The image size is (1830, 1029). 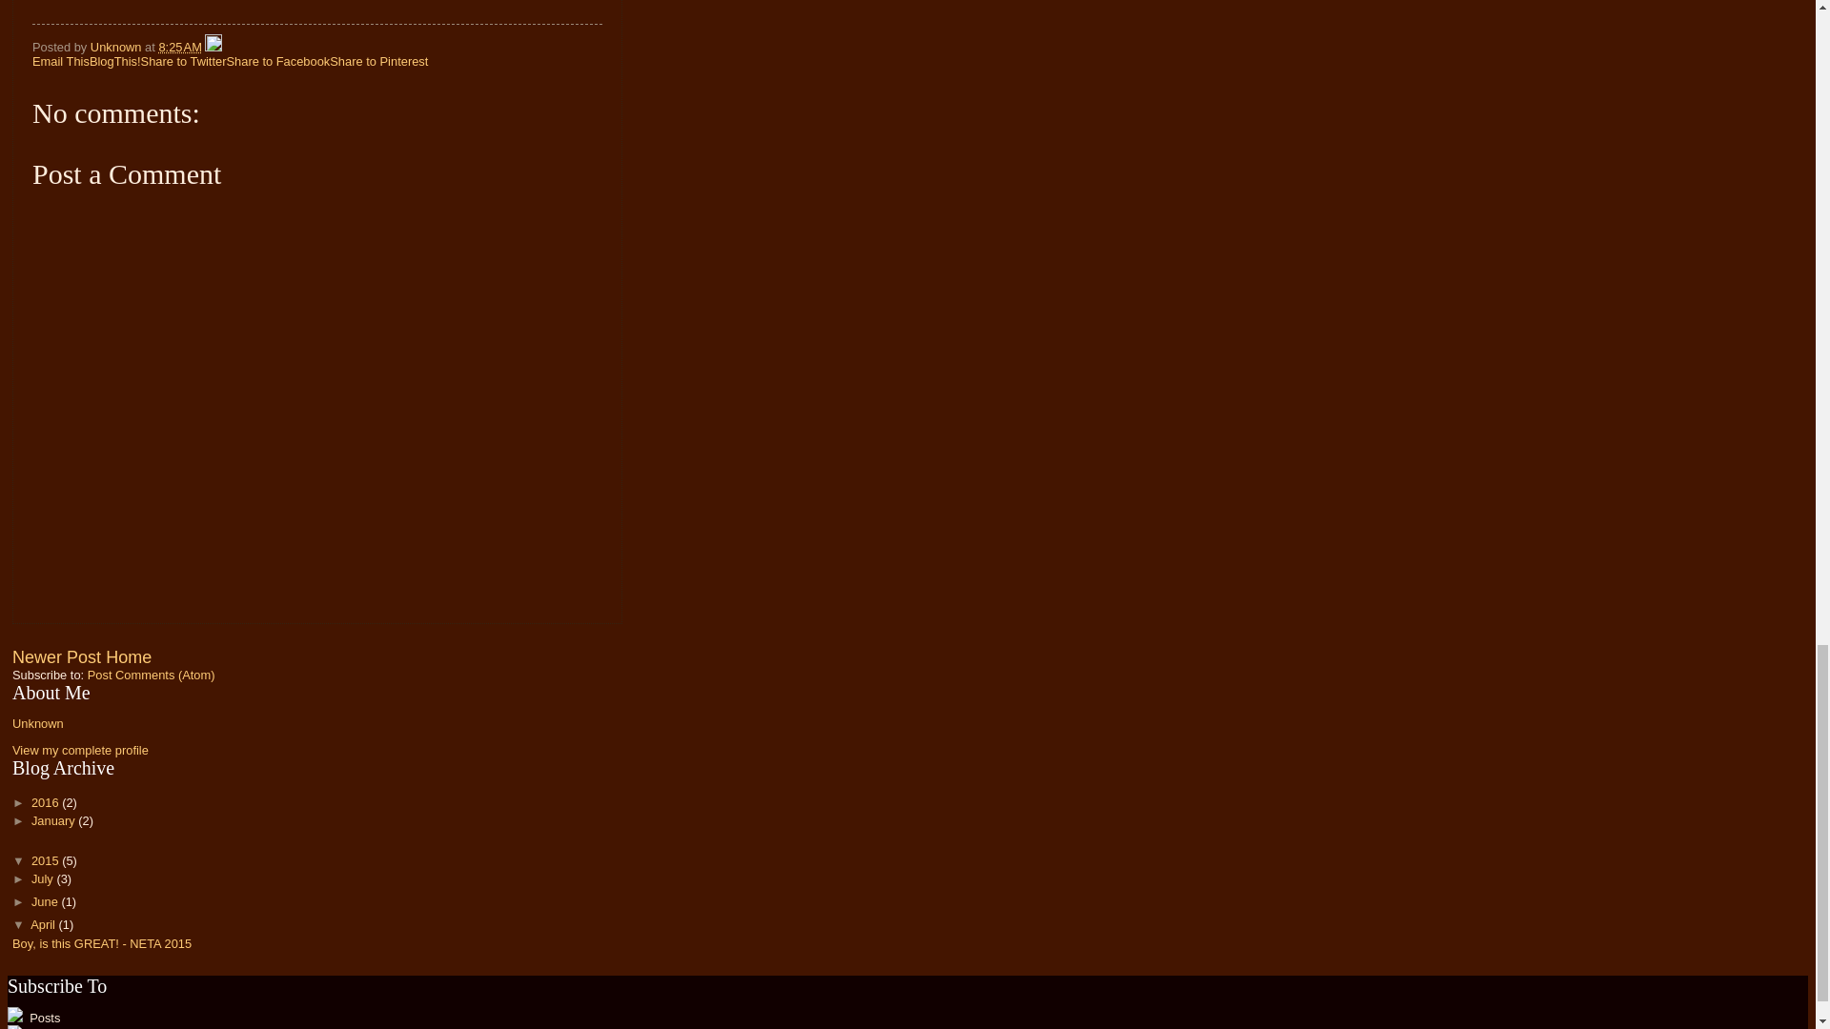 What do you see at coordinates (46, 861) in the screenshot?
I see `2015` at bounding box center [46, 861].